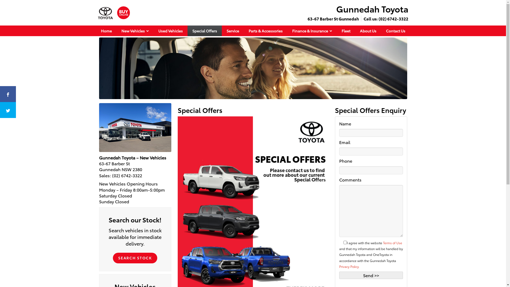 Image resolution: width=510 pixels, height=287 pixels. Describe the element at coordinates (135, 31) in the screenshot. I see `New Vehicles` at that location.